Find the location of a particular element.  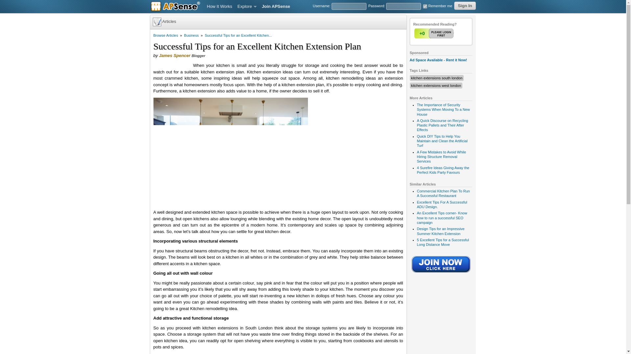

Commercial Kitchen Plan To Run A Successful Restaurant is located at coordinates (443, 193).